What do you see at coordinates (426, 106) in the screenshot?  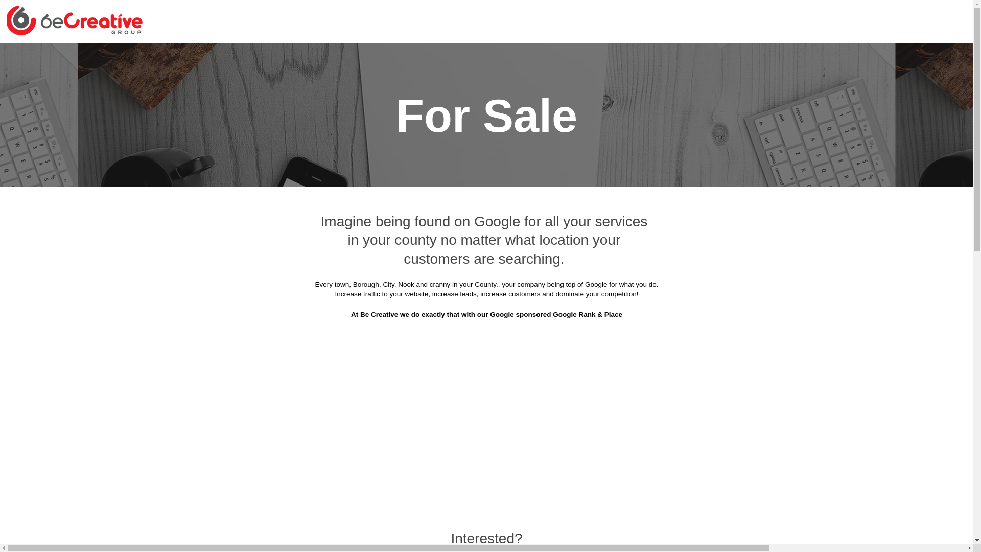 I see `Aggregate Suppliers Brixham Devon` at bounding box center [426, 106].